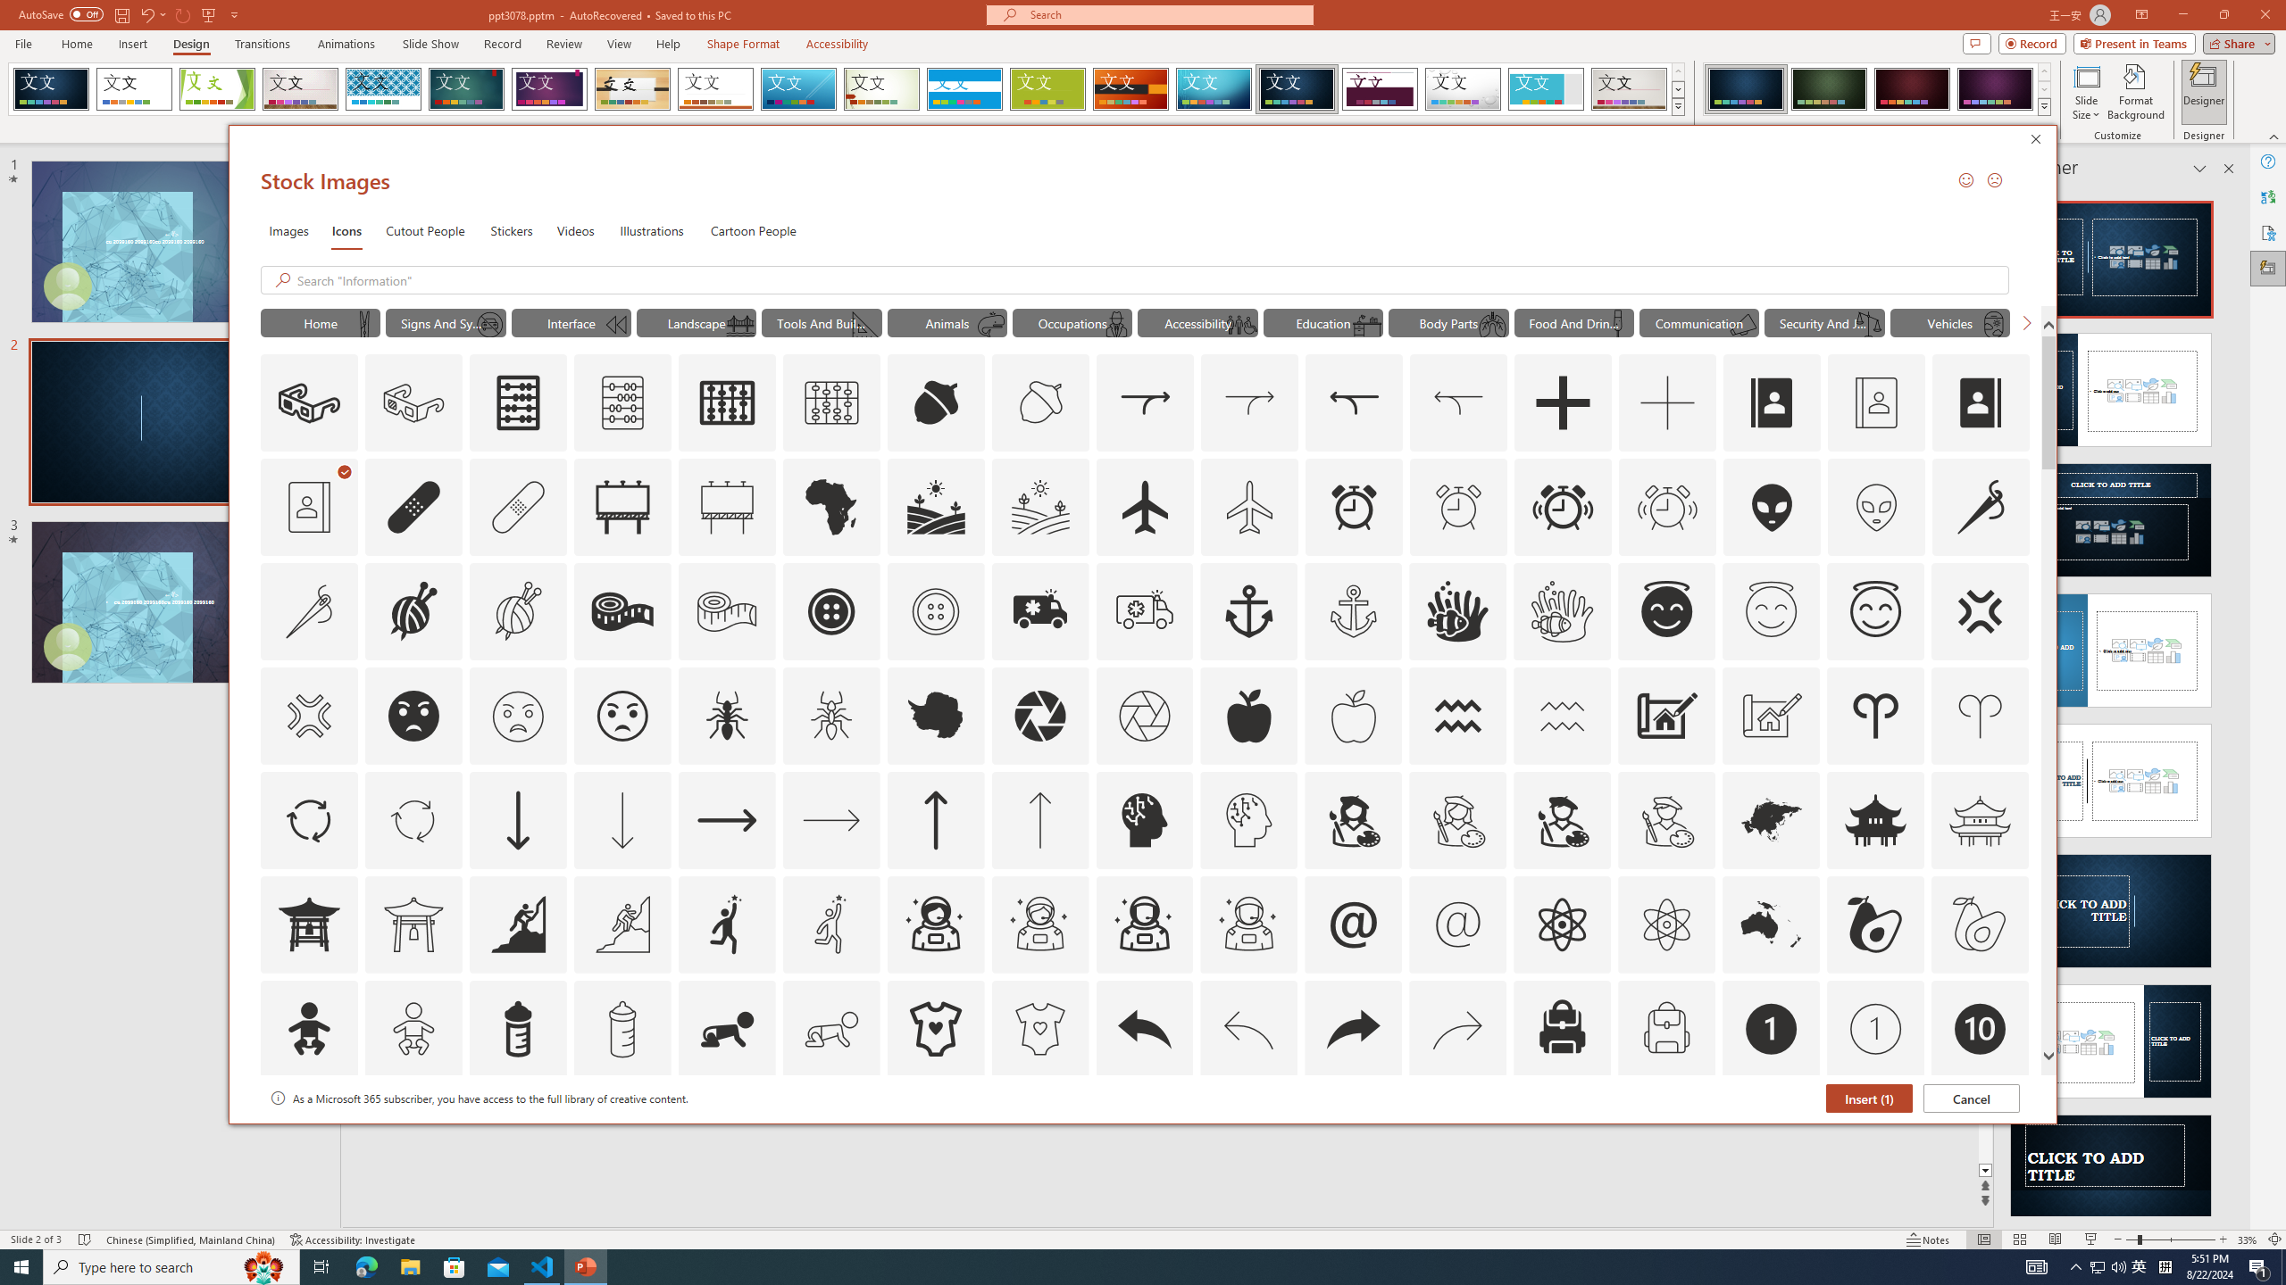  I want to click on Basis, so click(1048, 89).